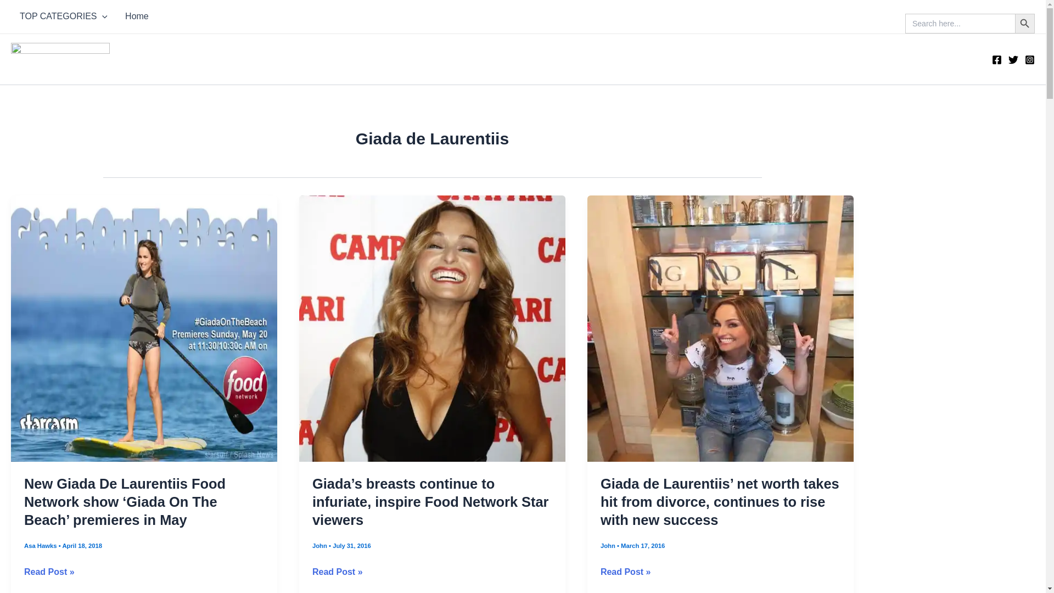 This screenshot has width=1054, height=593. I want to click on View all posts by Asa Hawks, so click(42, 546).